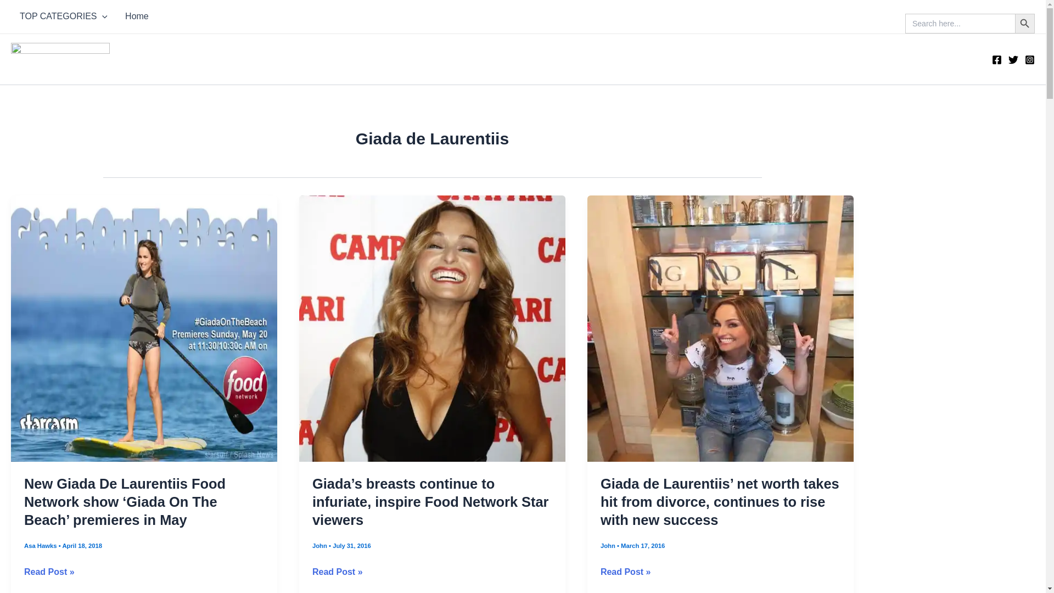 This screenshot has width=1054, height=593. I want to click on View all posts by Asa Hawks, so click(42, 546).